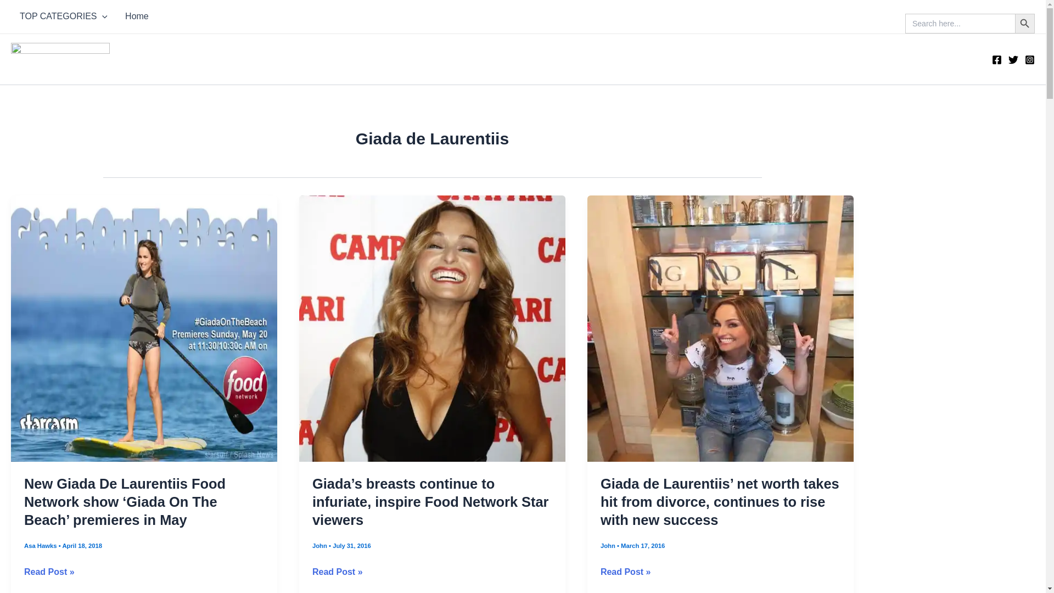 This screenshot has width=1054, height=593. I want to click on View all posts by Asa Hawks, so click(42, 546).